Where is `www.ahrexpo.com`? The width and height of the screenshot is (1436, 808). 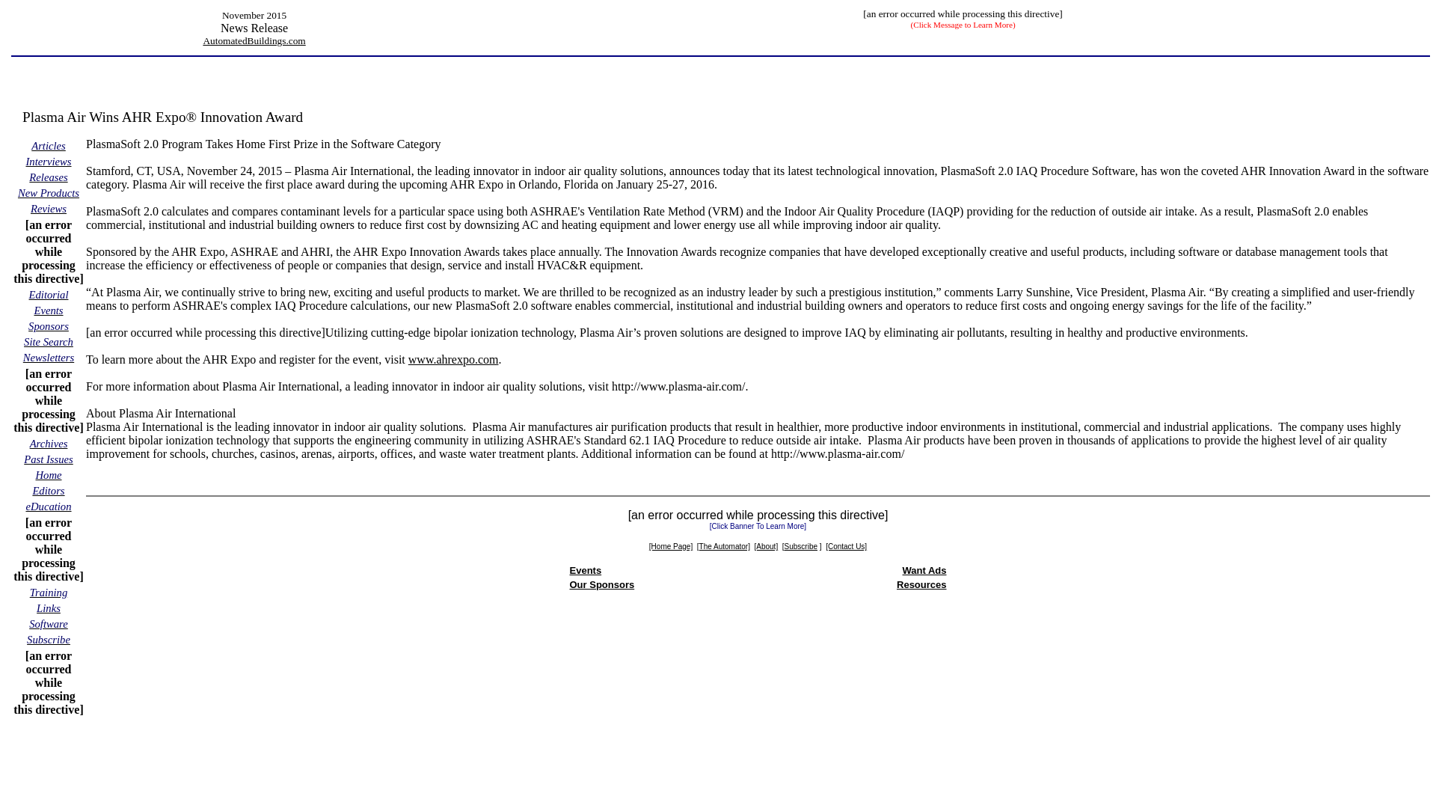
www.ahrexpo.com is located at coordinates (453, 359).